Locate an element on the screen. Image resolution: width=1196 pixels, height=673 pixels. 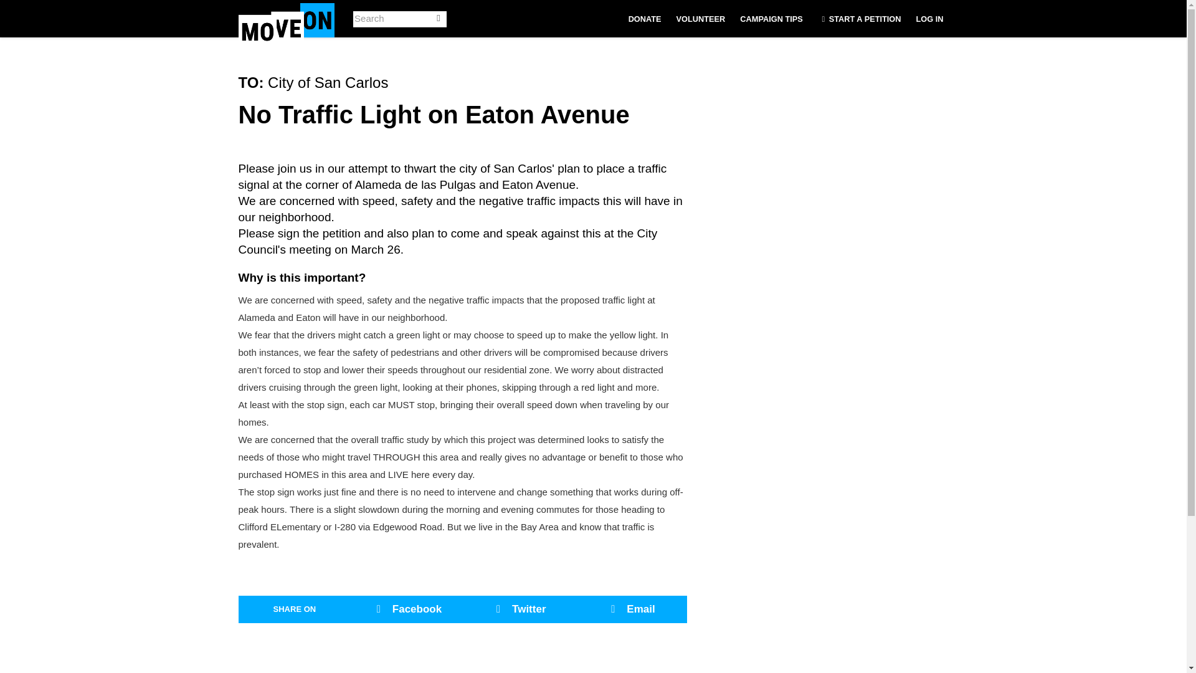
Email is located at coordinates (630, 609).